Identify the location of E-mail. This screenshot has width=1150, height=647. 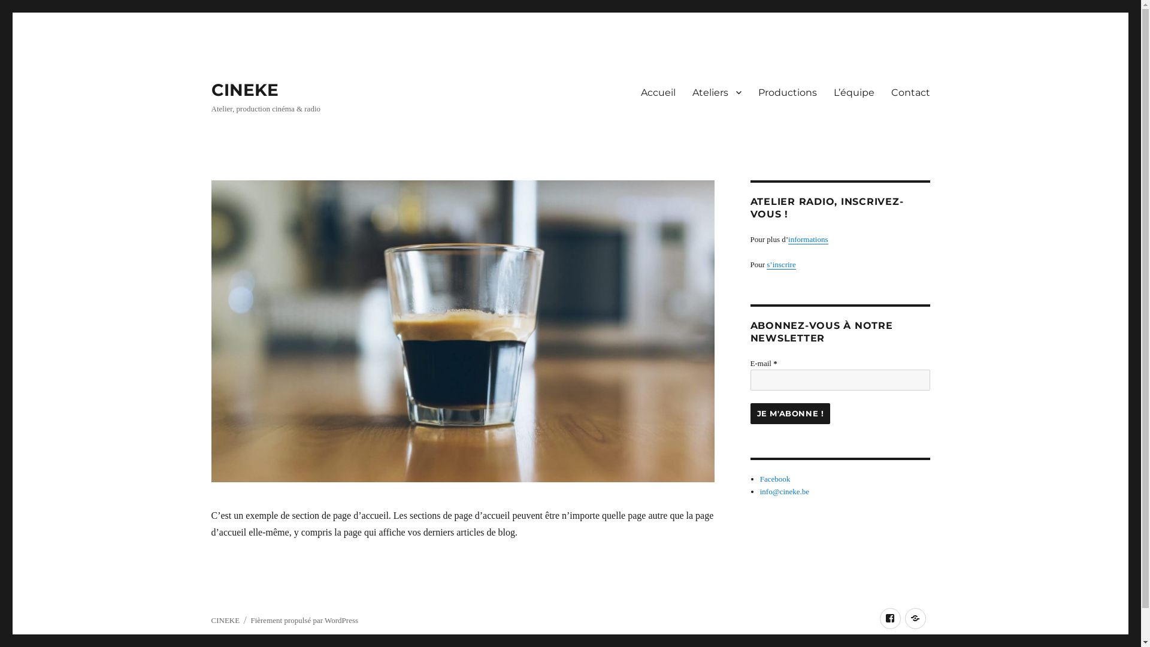
(840, 380).